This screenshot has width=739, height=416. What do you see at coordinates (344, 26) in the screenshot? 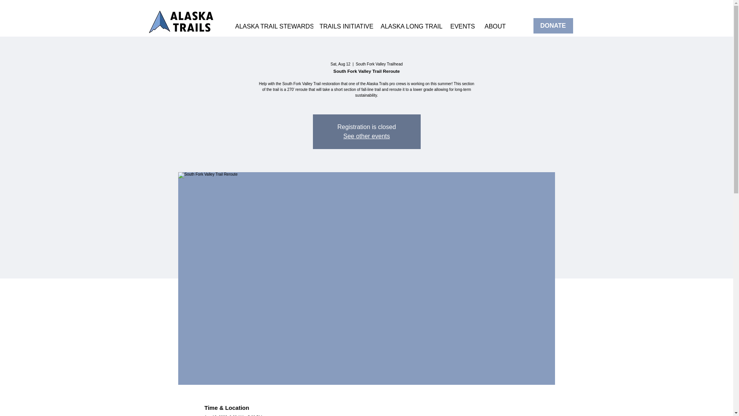
I see `TRAILS INITIATIVE` at bounding box center [344, 26].